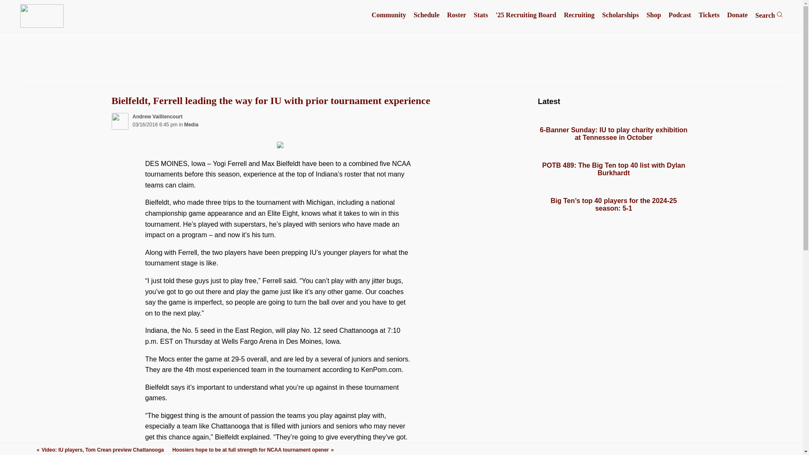 This screenshot has height=455, width=809. What do you see at coordinates (456, 15) in the screenshot?
I see `Roster` at bounding box center [456, 15].